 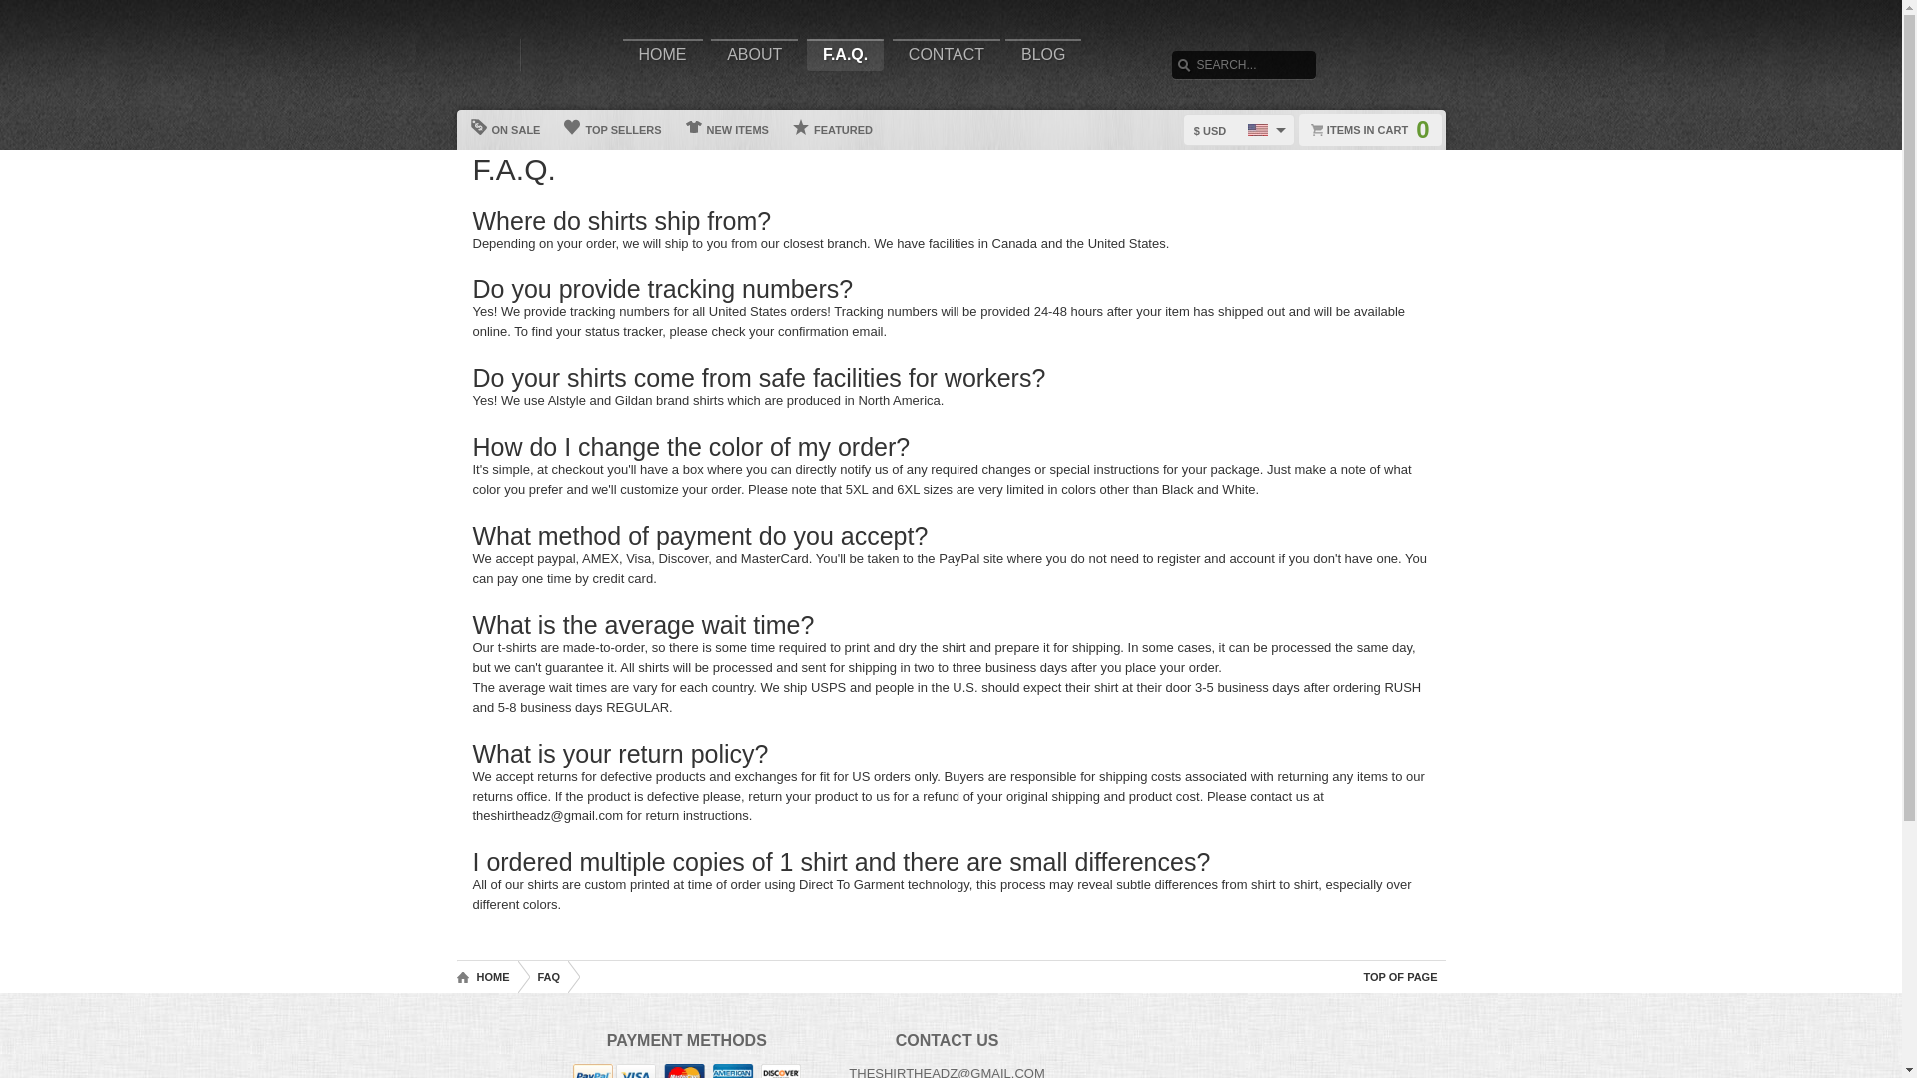 What do you see at coordinates (1370, 130) in the screenshot?
I see `ITEMS IN CART0` at bounding box center [1370, 130].